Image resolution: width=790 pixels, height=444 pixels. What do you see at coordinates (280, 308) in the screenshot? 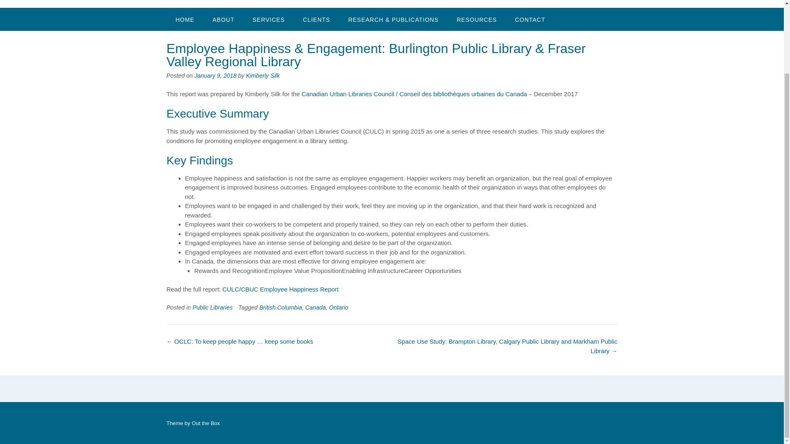
I see `British Columbia` at bounding box center [280, 308].